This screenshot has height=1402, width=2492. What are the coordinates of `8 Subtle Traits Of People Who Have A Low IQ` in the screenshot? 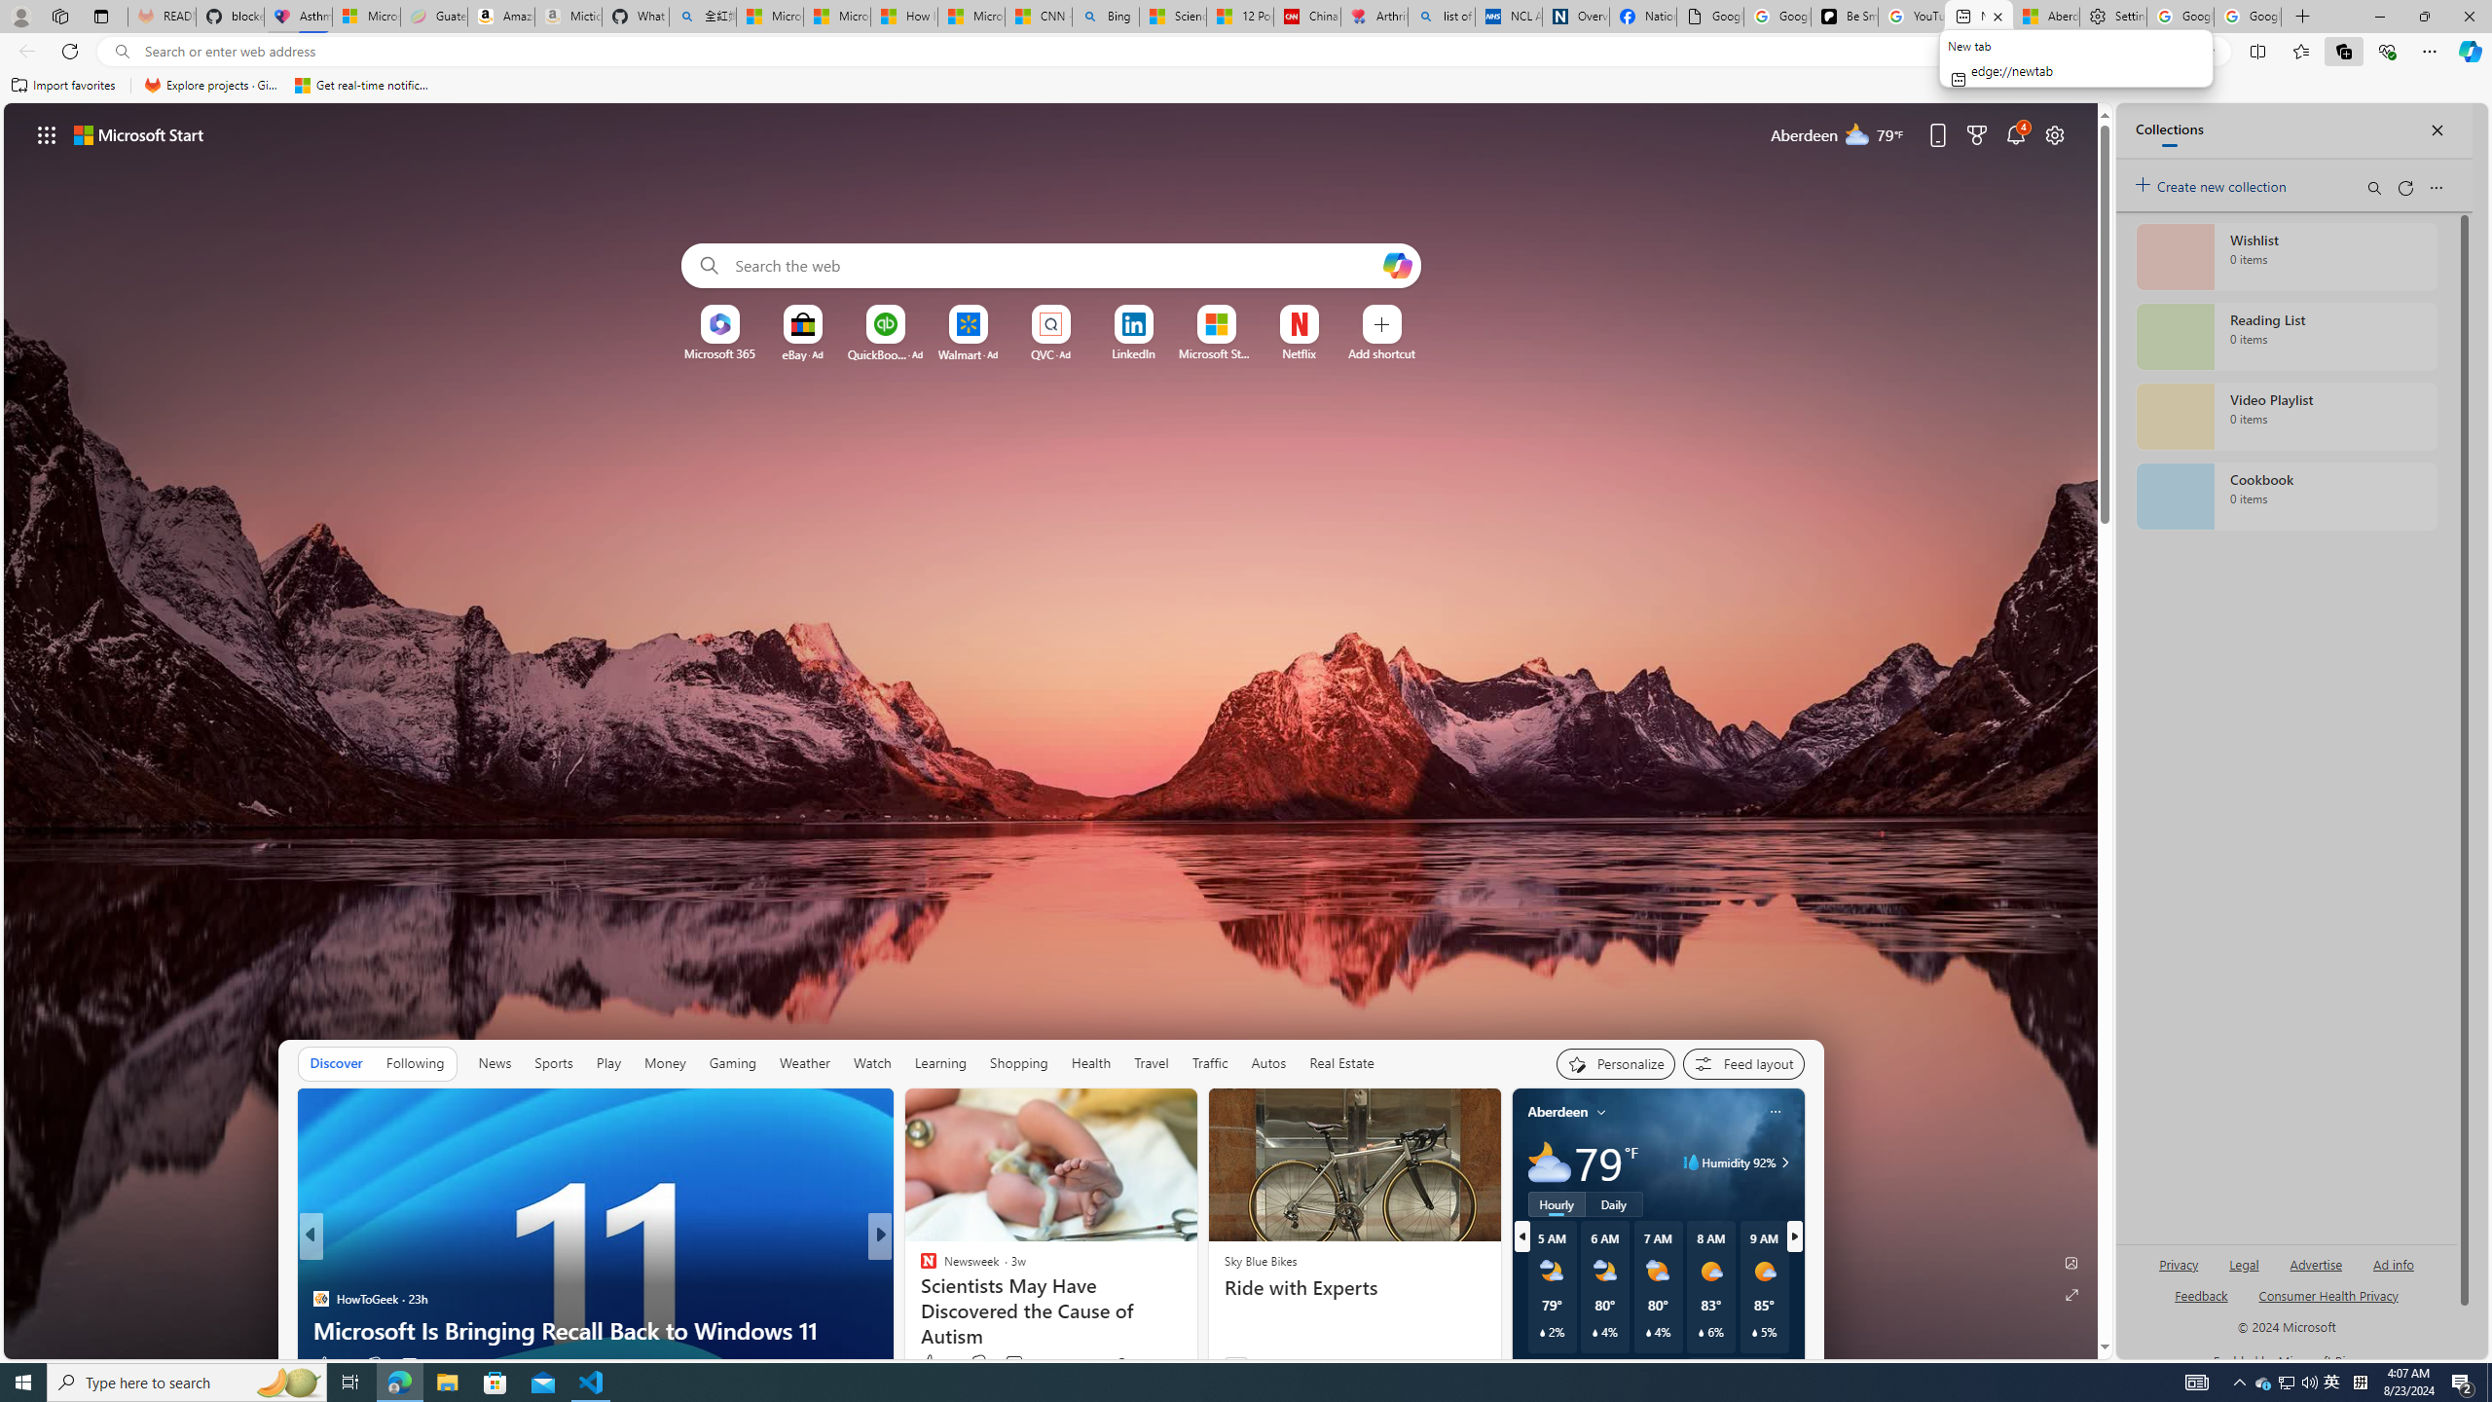 It's located at (1194, 1330).